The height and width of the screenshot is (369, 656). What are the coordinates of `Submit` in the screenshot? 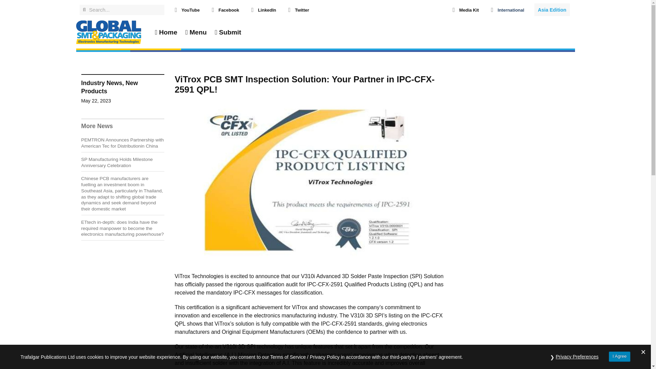 It's located at (228, 32).